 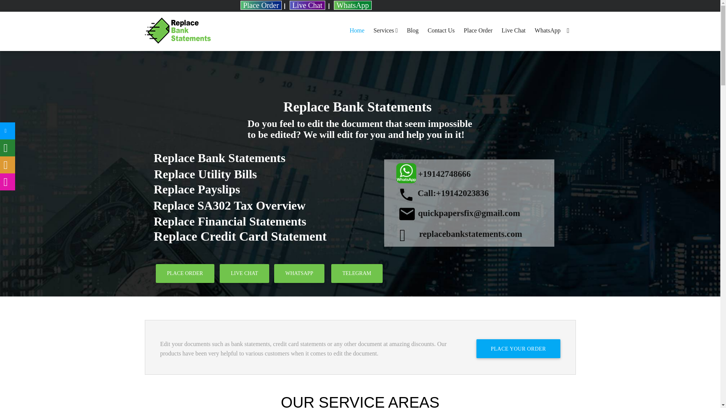 What do you see at coordinates (357, 30) in the screenshot?
I see `Home` at bounding box center [357, 30].